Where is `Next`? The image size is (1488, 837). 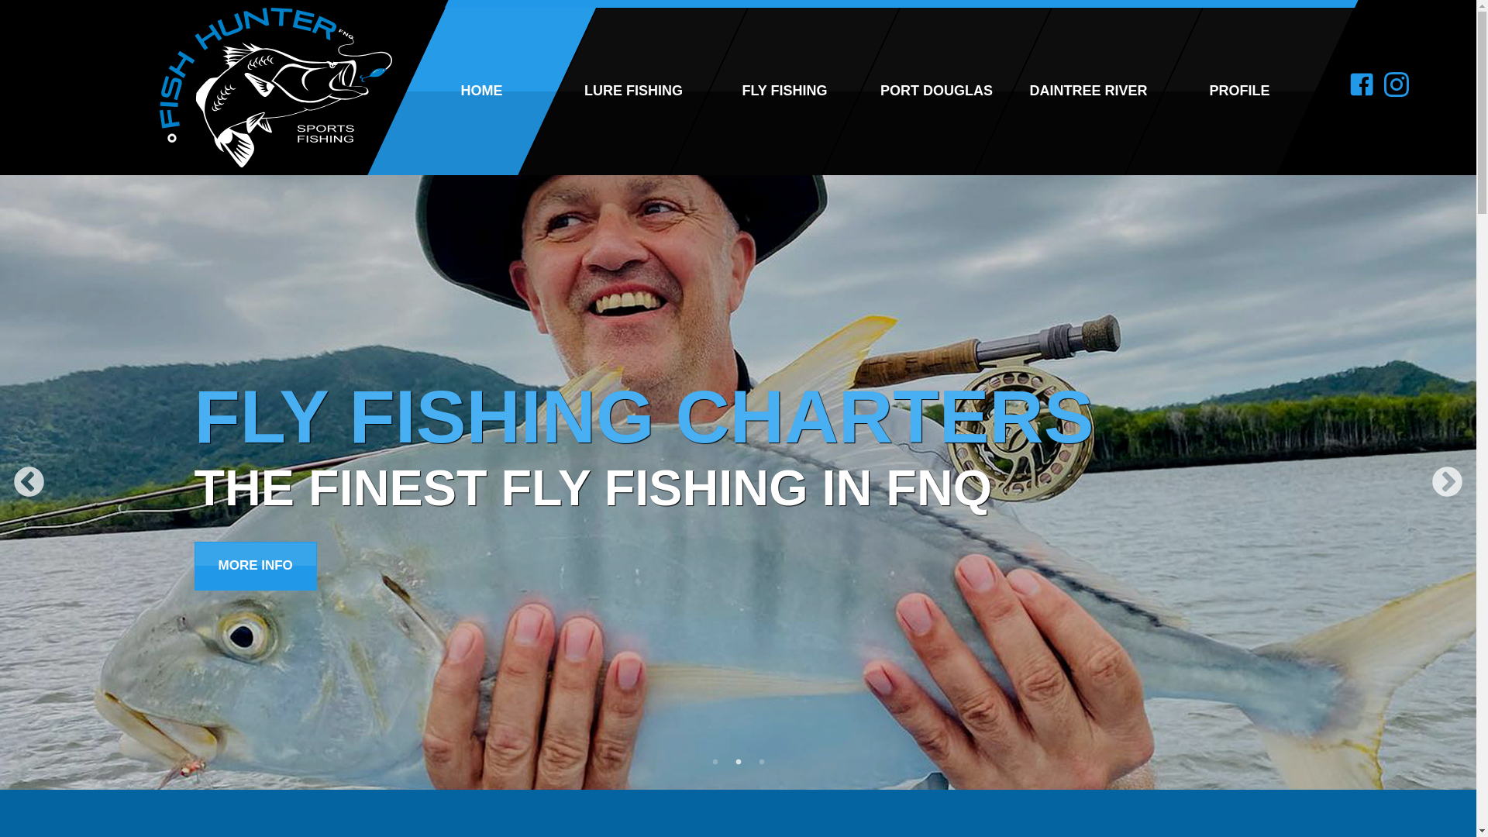 Next is located at coordinates (1448, 482).